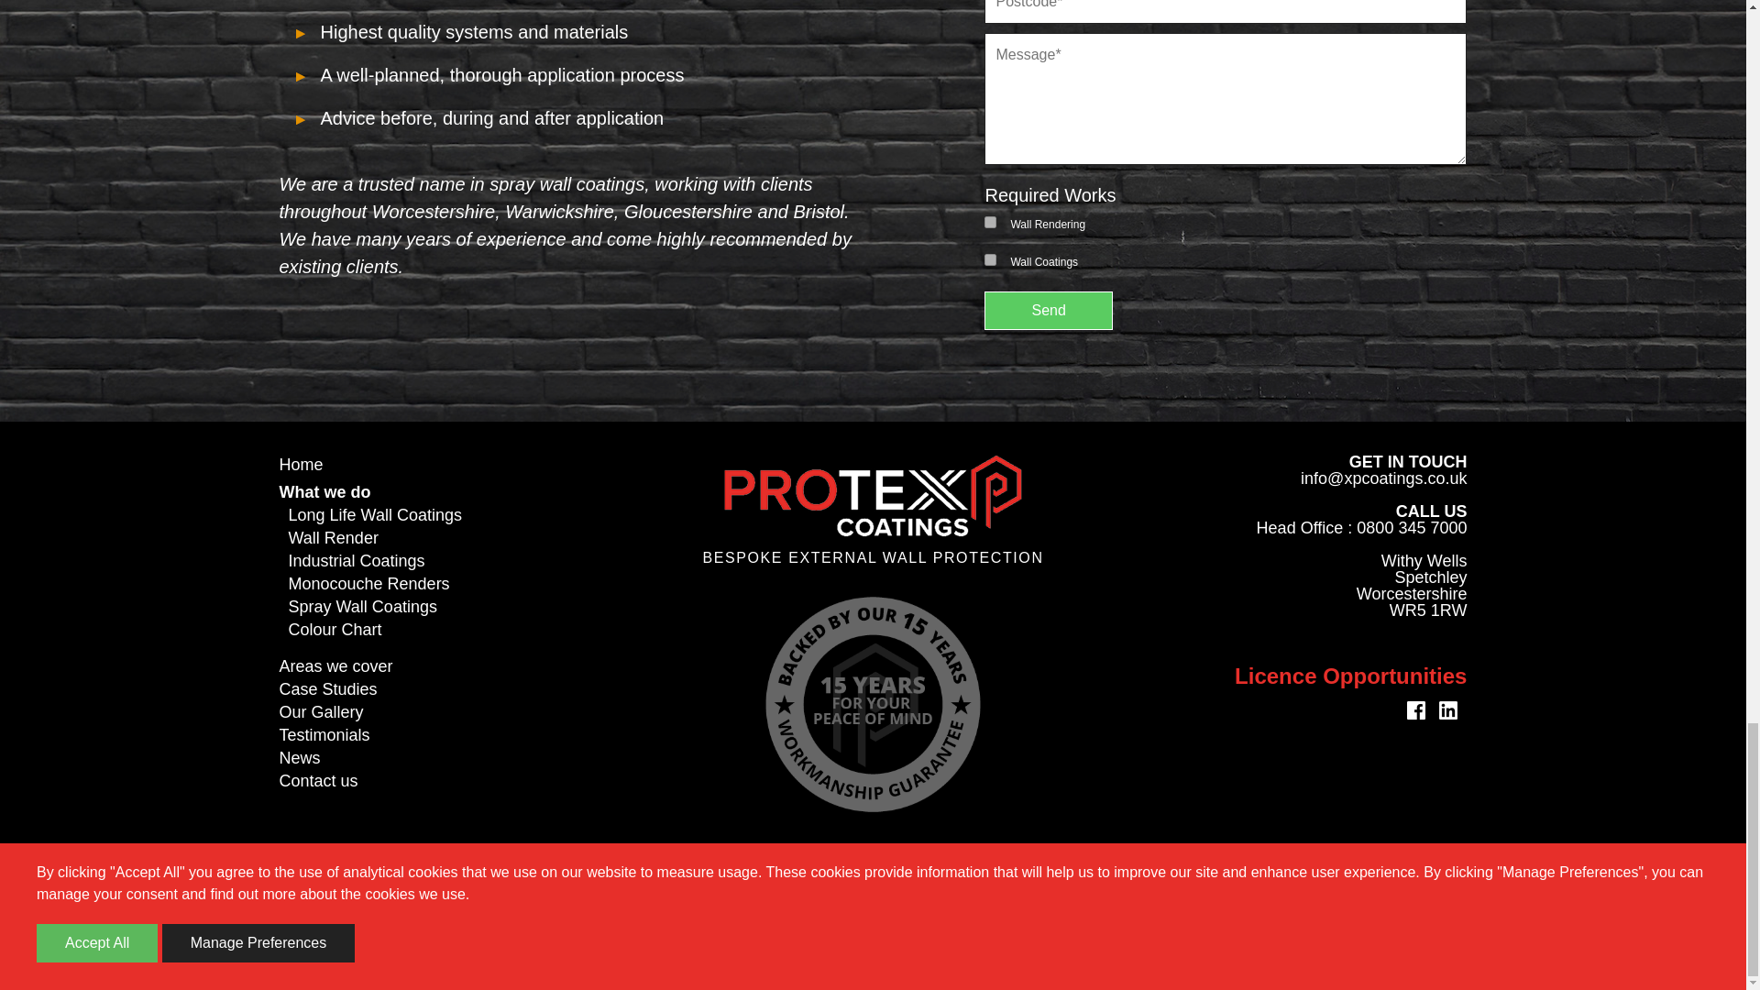 The width and height of the screenshot is (1760, 990). I want to click on Send, so click(1048, 310).